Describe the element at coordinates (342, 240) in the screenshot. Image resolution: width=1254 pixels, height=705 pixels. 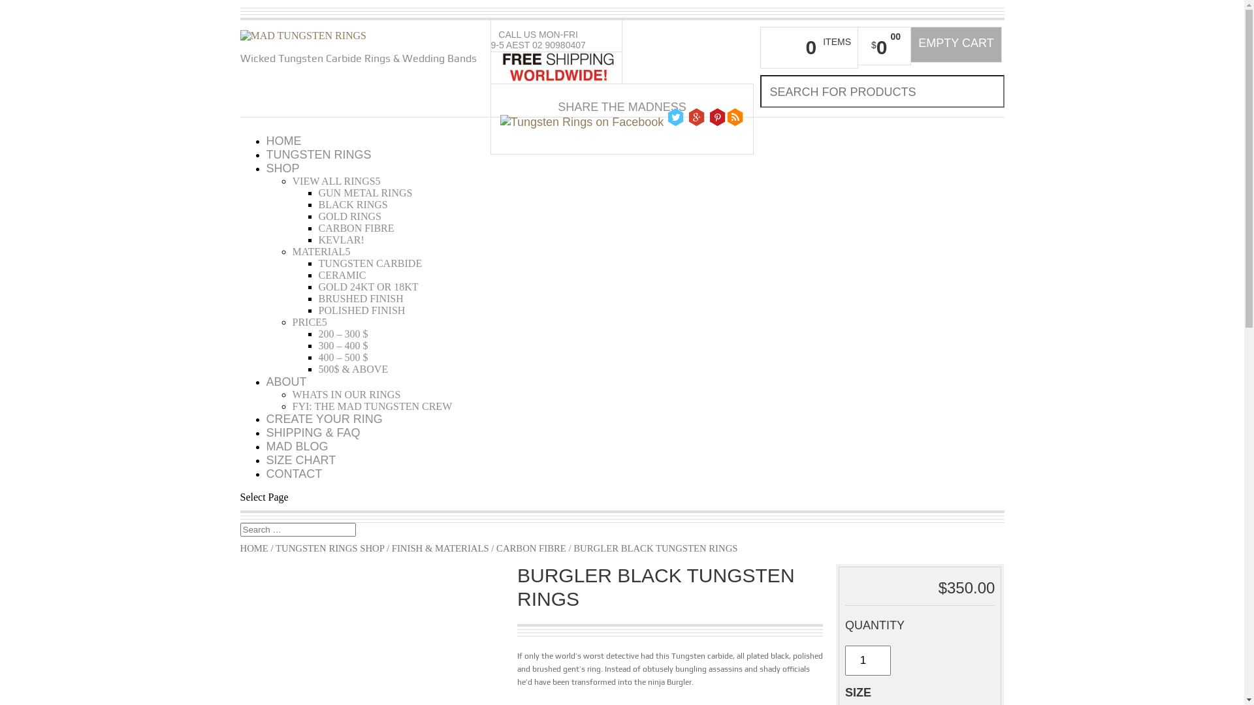
I see `KEVLAR!` at that location.